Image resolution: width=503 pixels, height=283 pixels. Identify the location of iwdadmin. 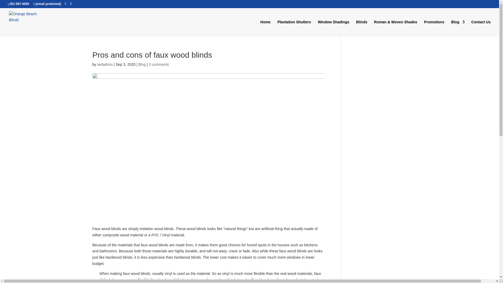
(105, 64).